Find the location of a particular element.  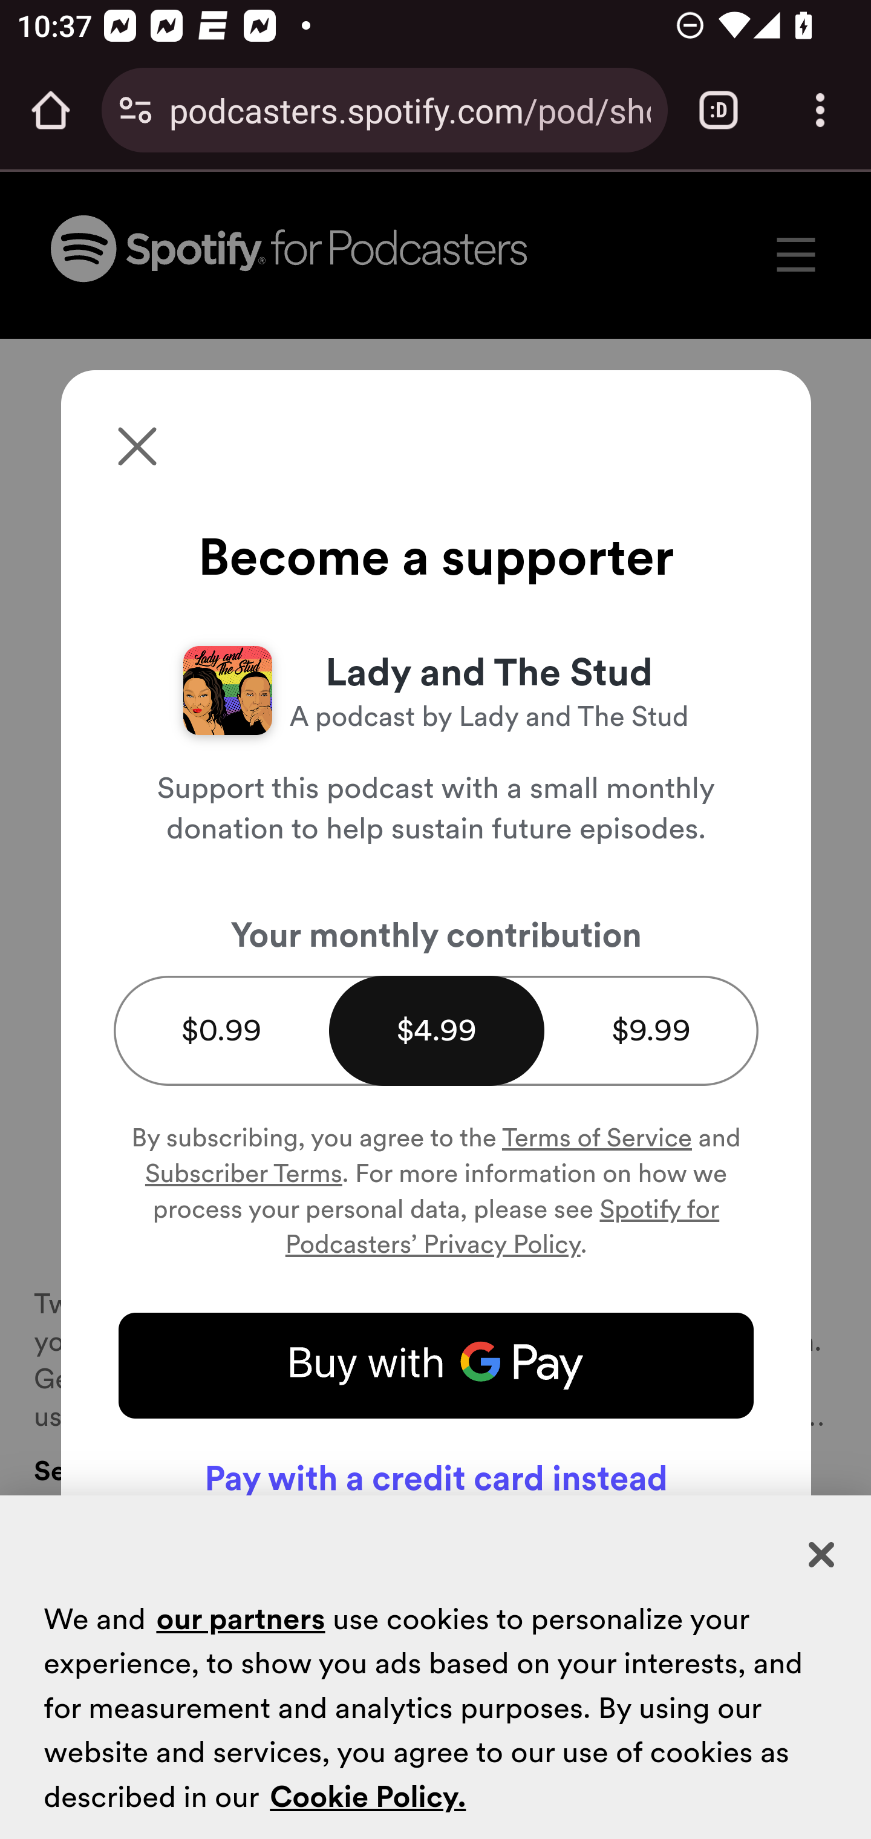

Customize and control Google Chrome is located at coordinates (820, 110).